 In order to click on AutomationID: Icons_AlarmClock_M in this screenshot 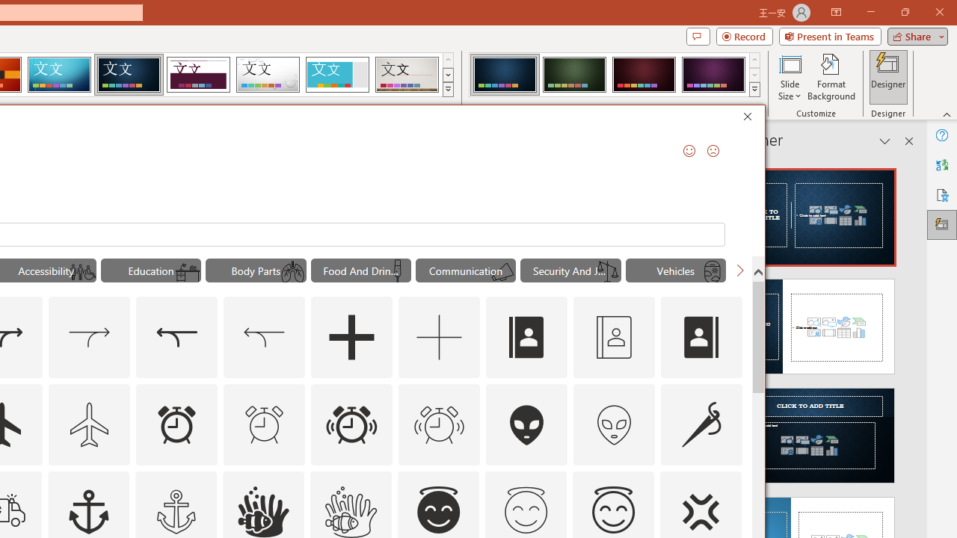, I will do `click(265, 424)`.